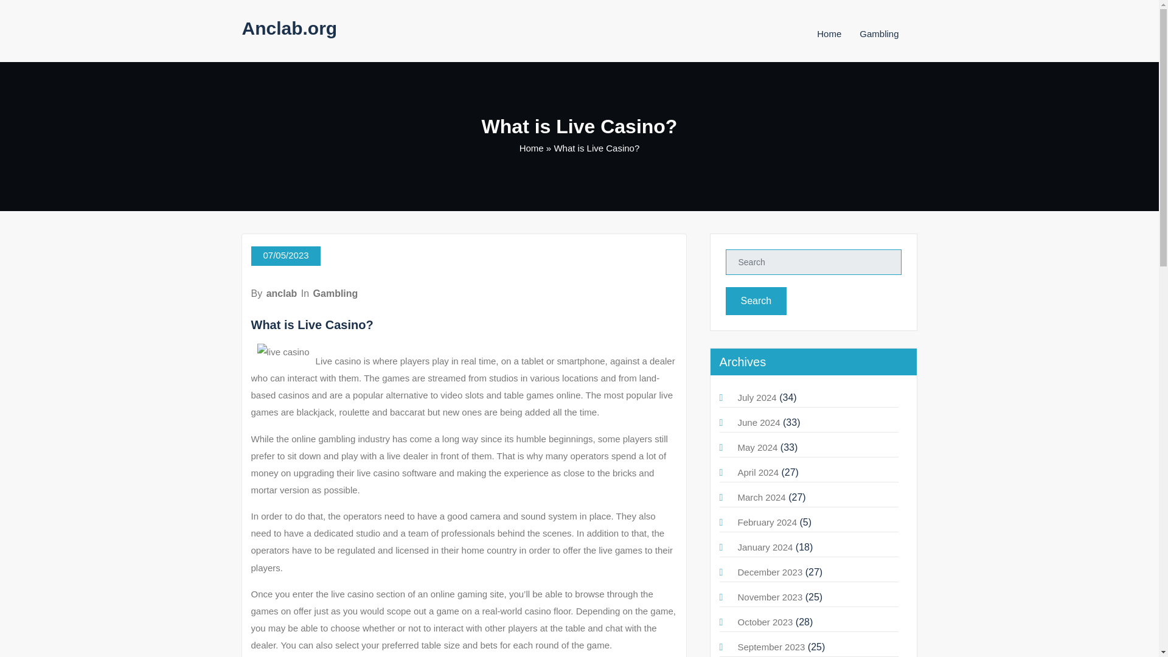  What do you see at coordinates (770, 572) in the screenshot?
I see `December 2023` at bounding box center [770, 572].